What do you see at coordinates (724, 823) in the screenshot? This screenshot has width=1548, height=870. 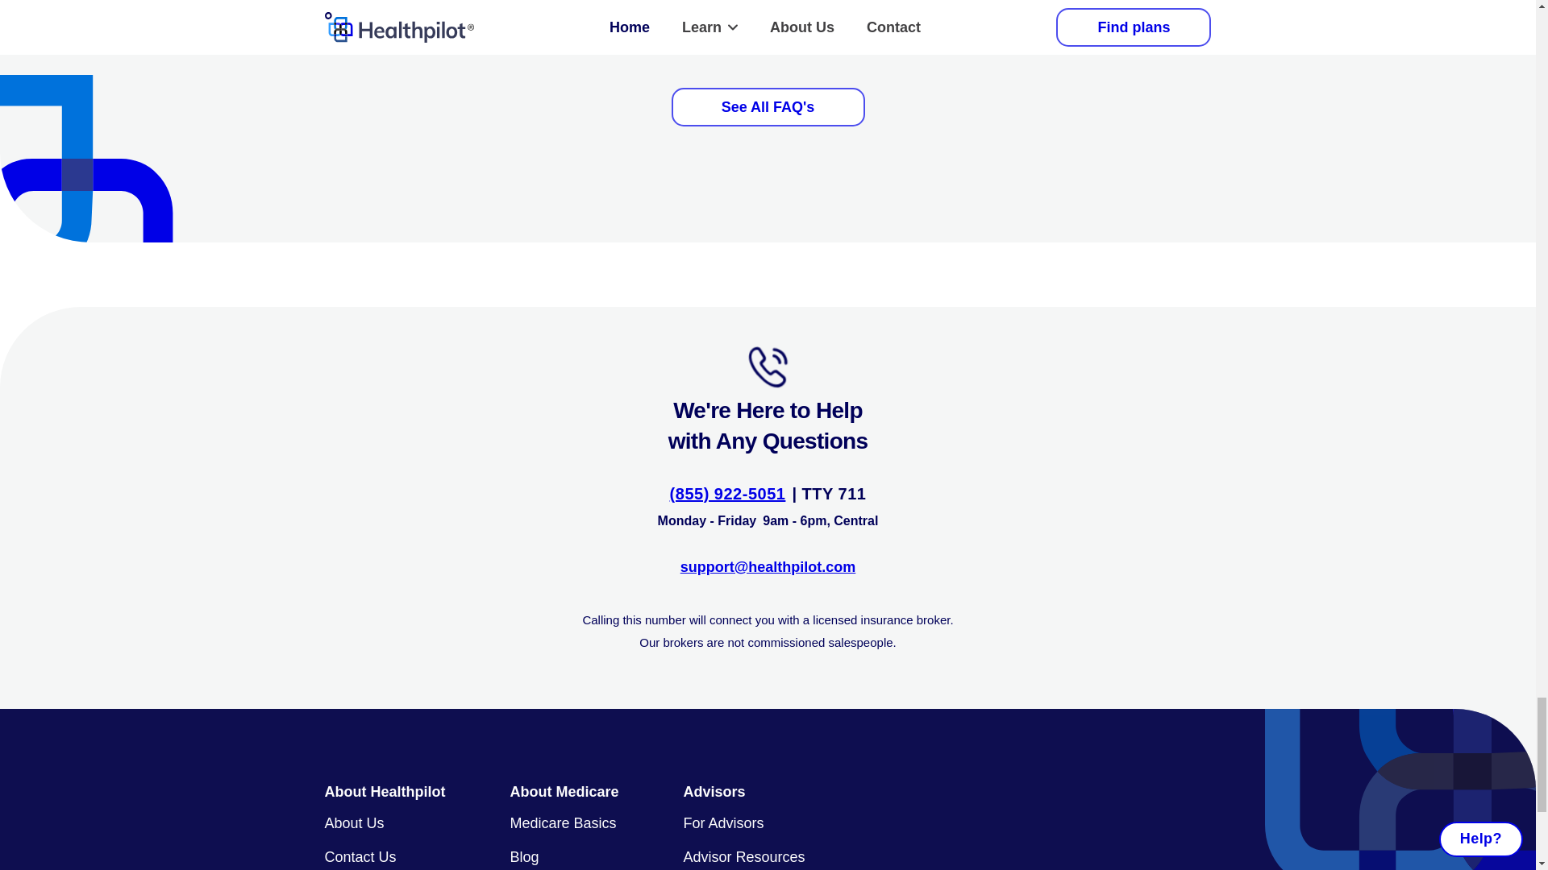 I see `For Advisors` at bounding box center [724, 823].